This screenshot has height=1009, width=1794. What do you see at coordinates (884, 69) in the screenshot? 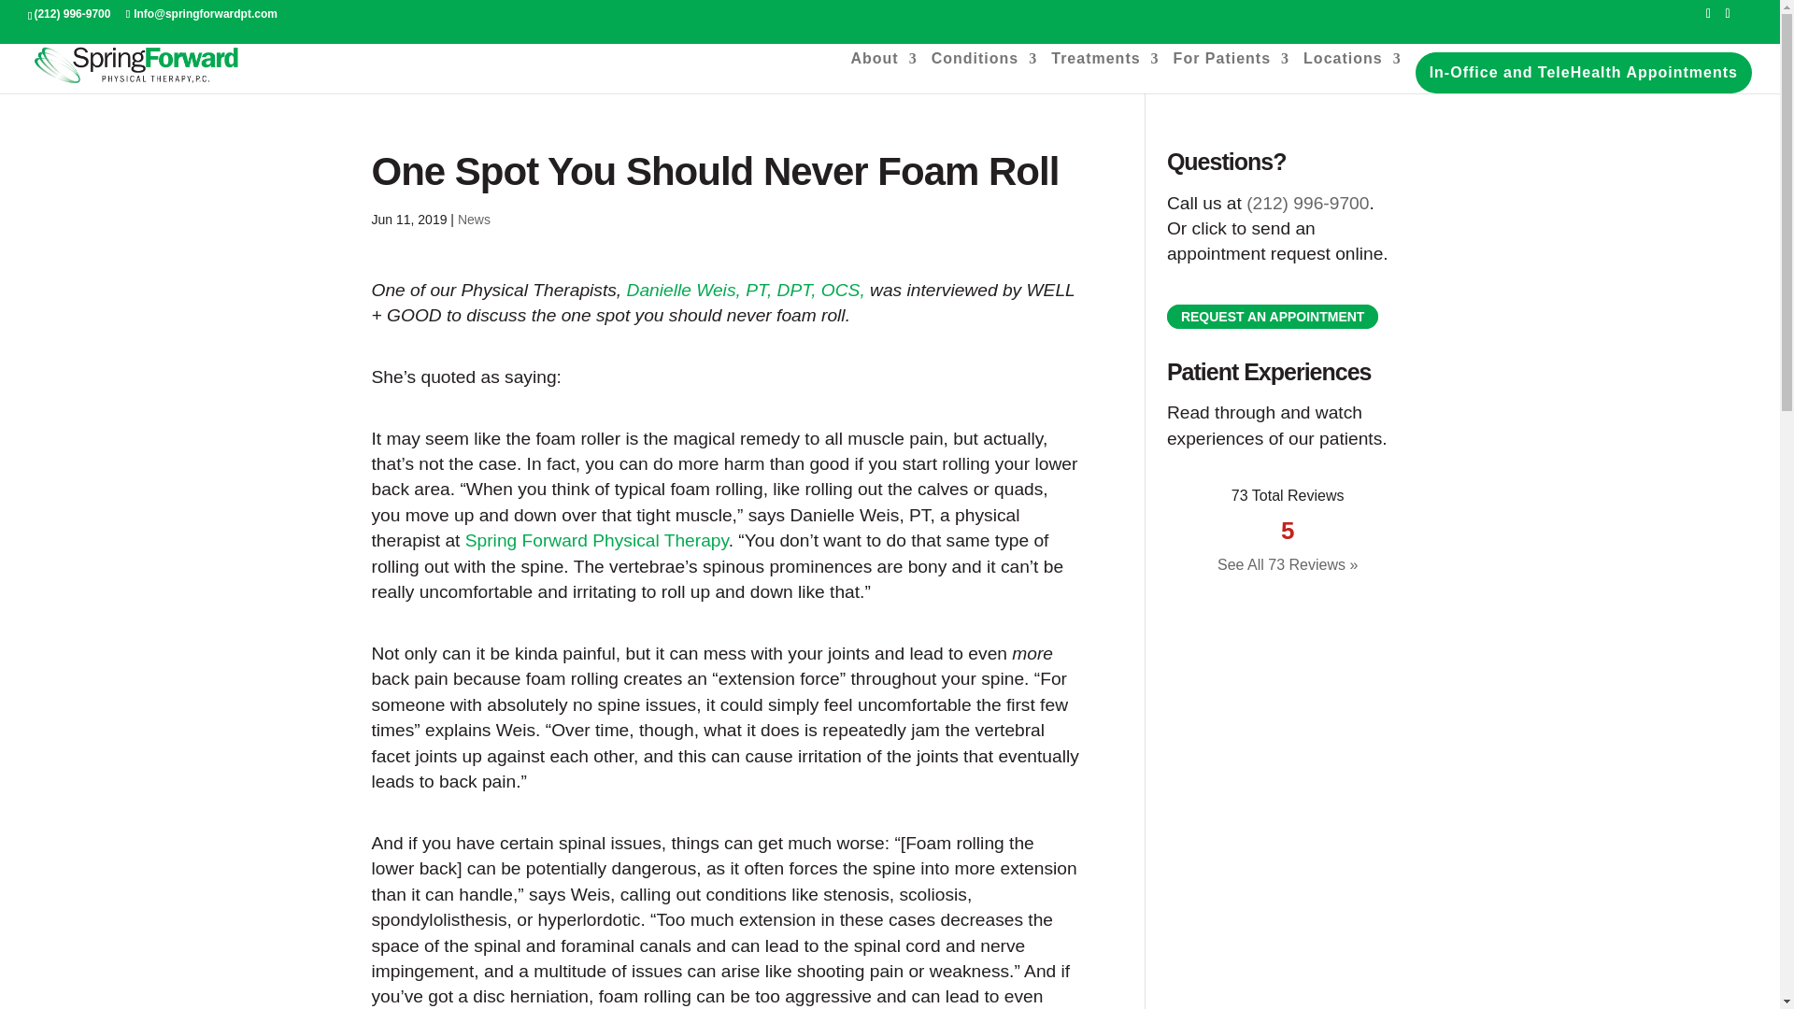
I see `About` at bounding box center [884, 69].